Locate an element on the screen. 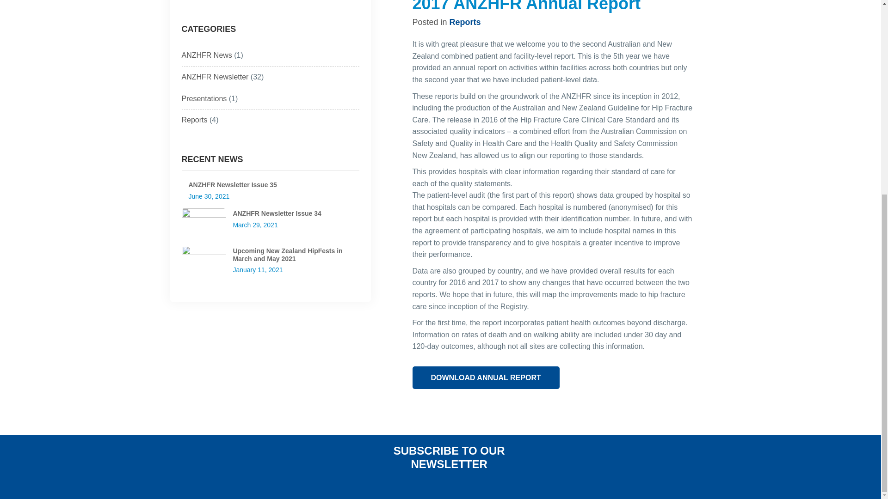 Image resolution: width=888 pixels, height=499 pixels. ANZHFR Newsletter Issue 34 is located at coordinates (277, 213).